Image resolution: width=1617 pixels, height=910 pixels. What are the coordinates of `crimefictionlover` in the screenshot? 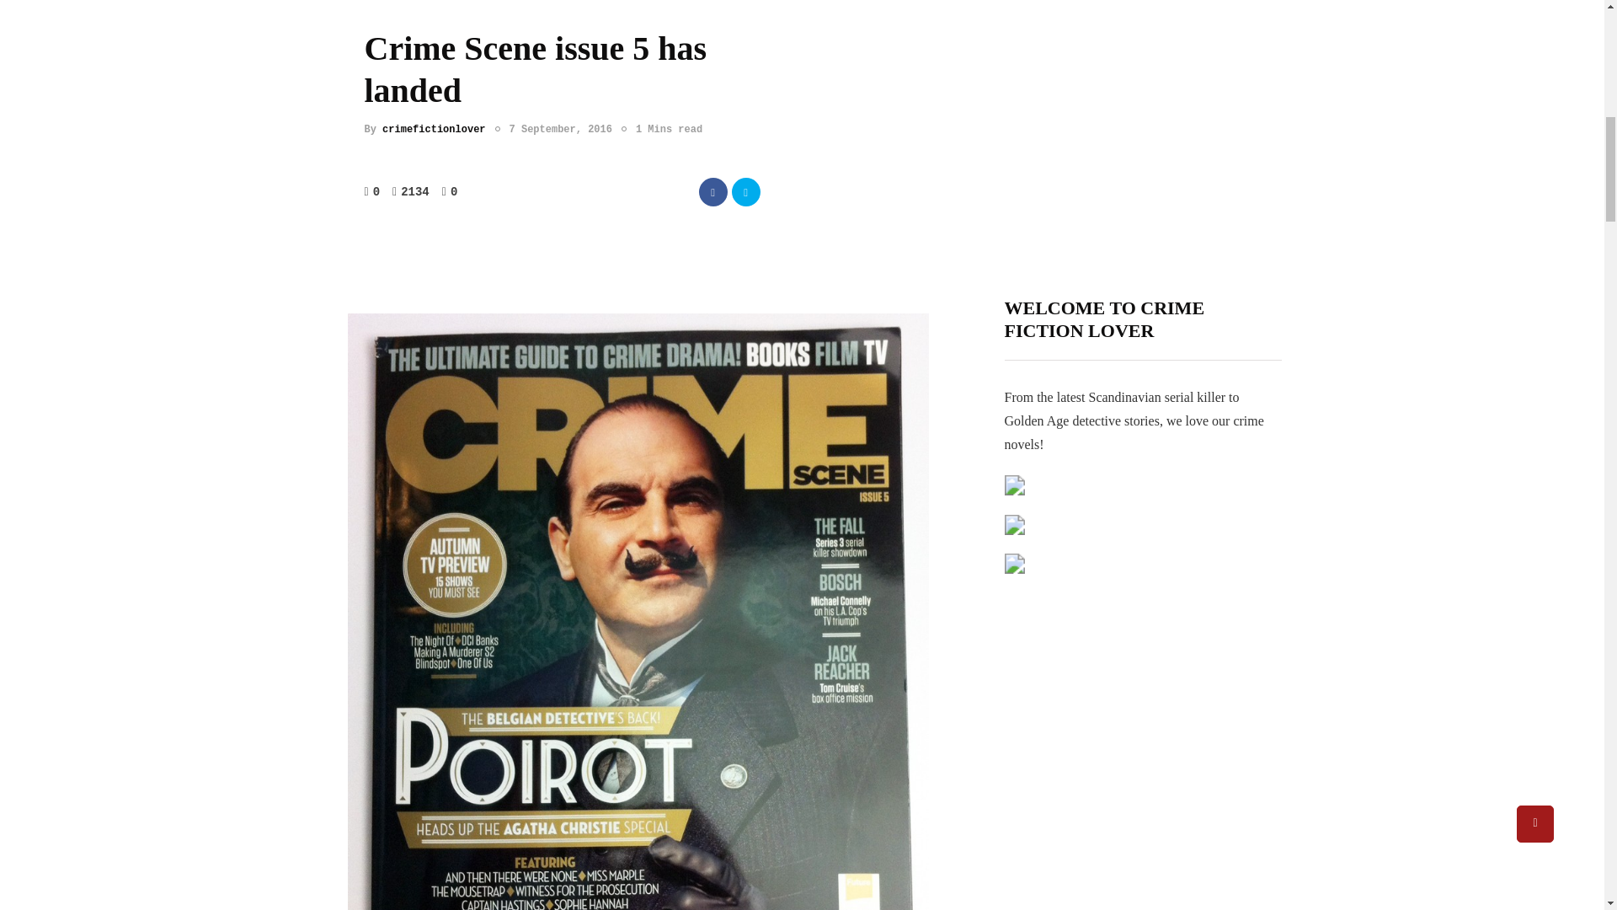 It's located at (433, 129).